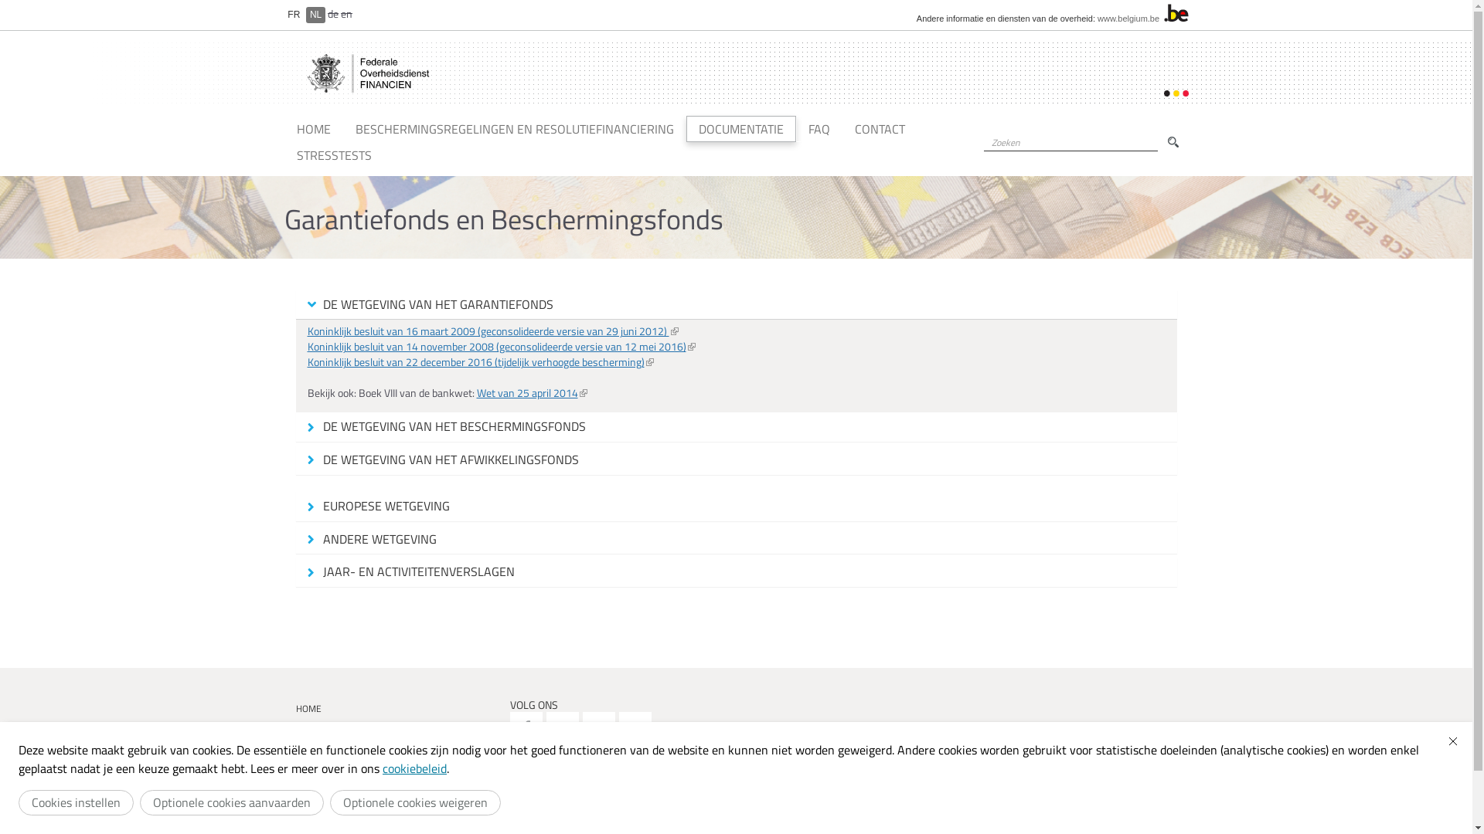 This screenshot has width=1484, height=834. I want to click on YouTube, so click(599, 728).